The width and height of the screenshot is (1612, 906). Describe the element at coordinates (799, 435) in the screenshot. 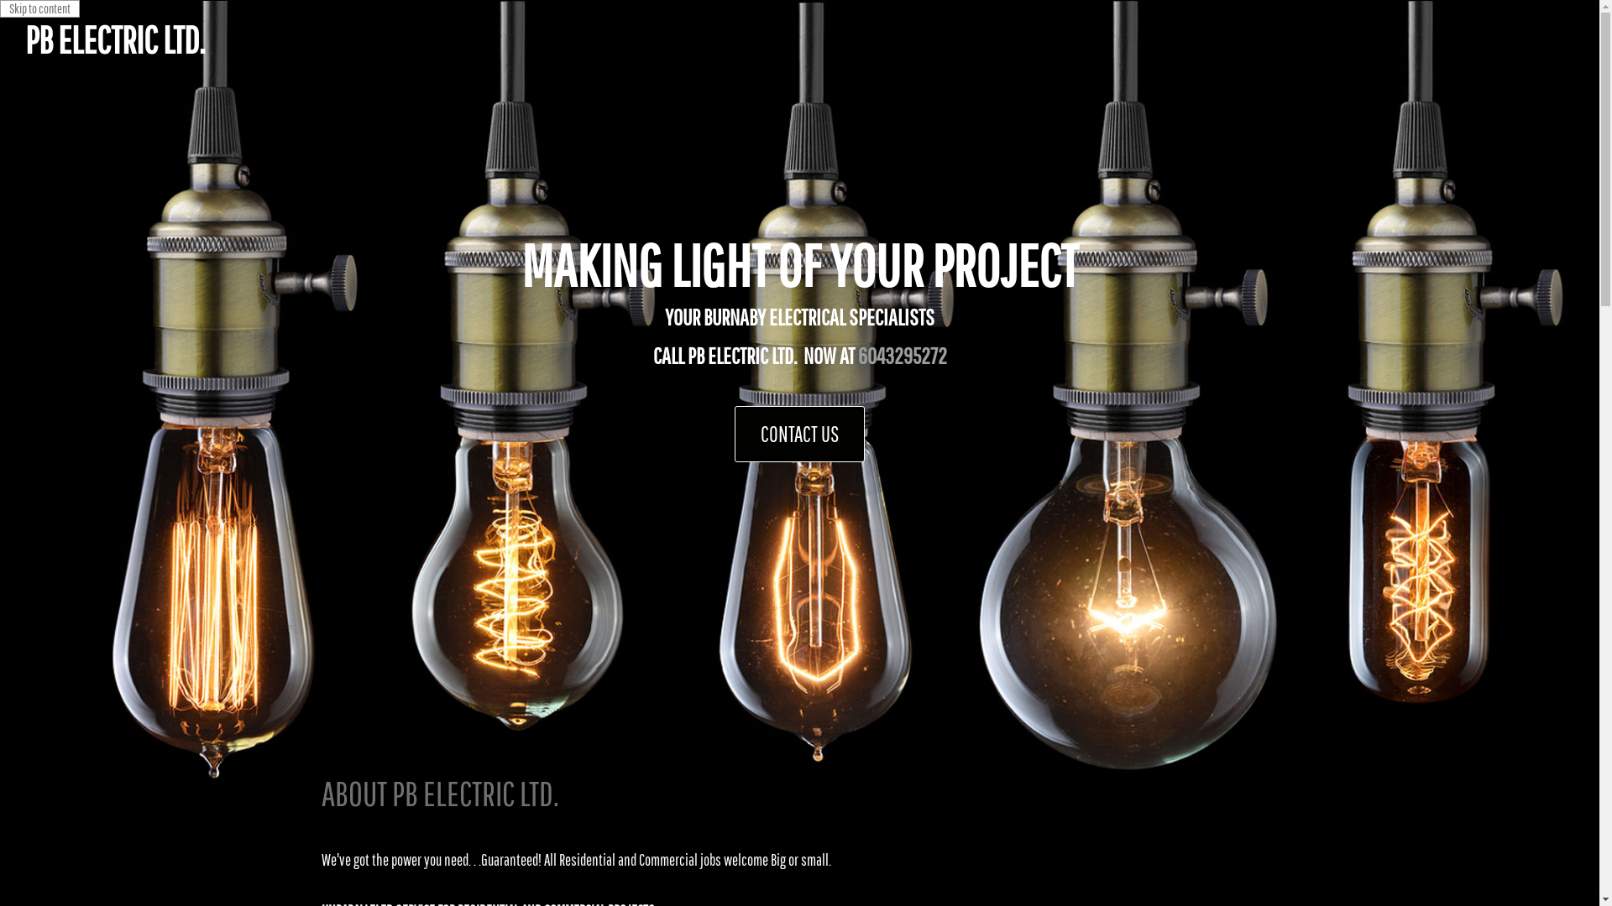

I see `CONTACT US` at that location.